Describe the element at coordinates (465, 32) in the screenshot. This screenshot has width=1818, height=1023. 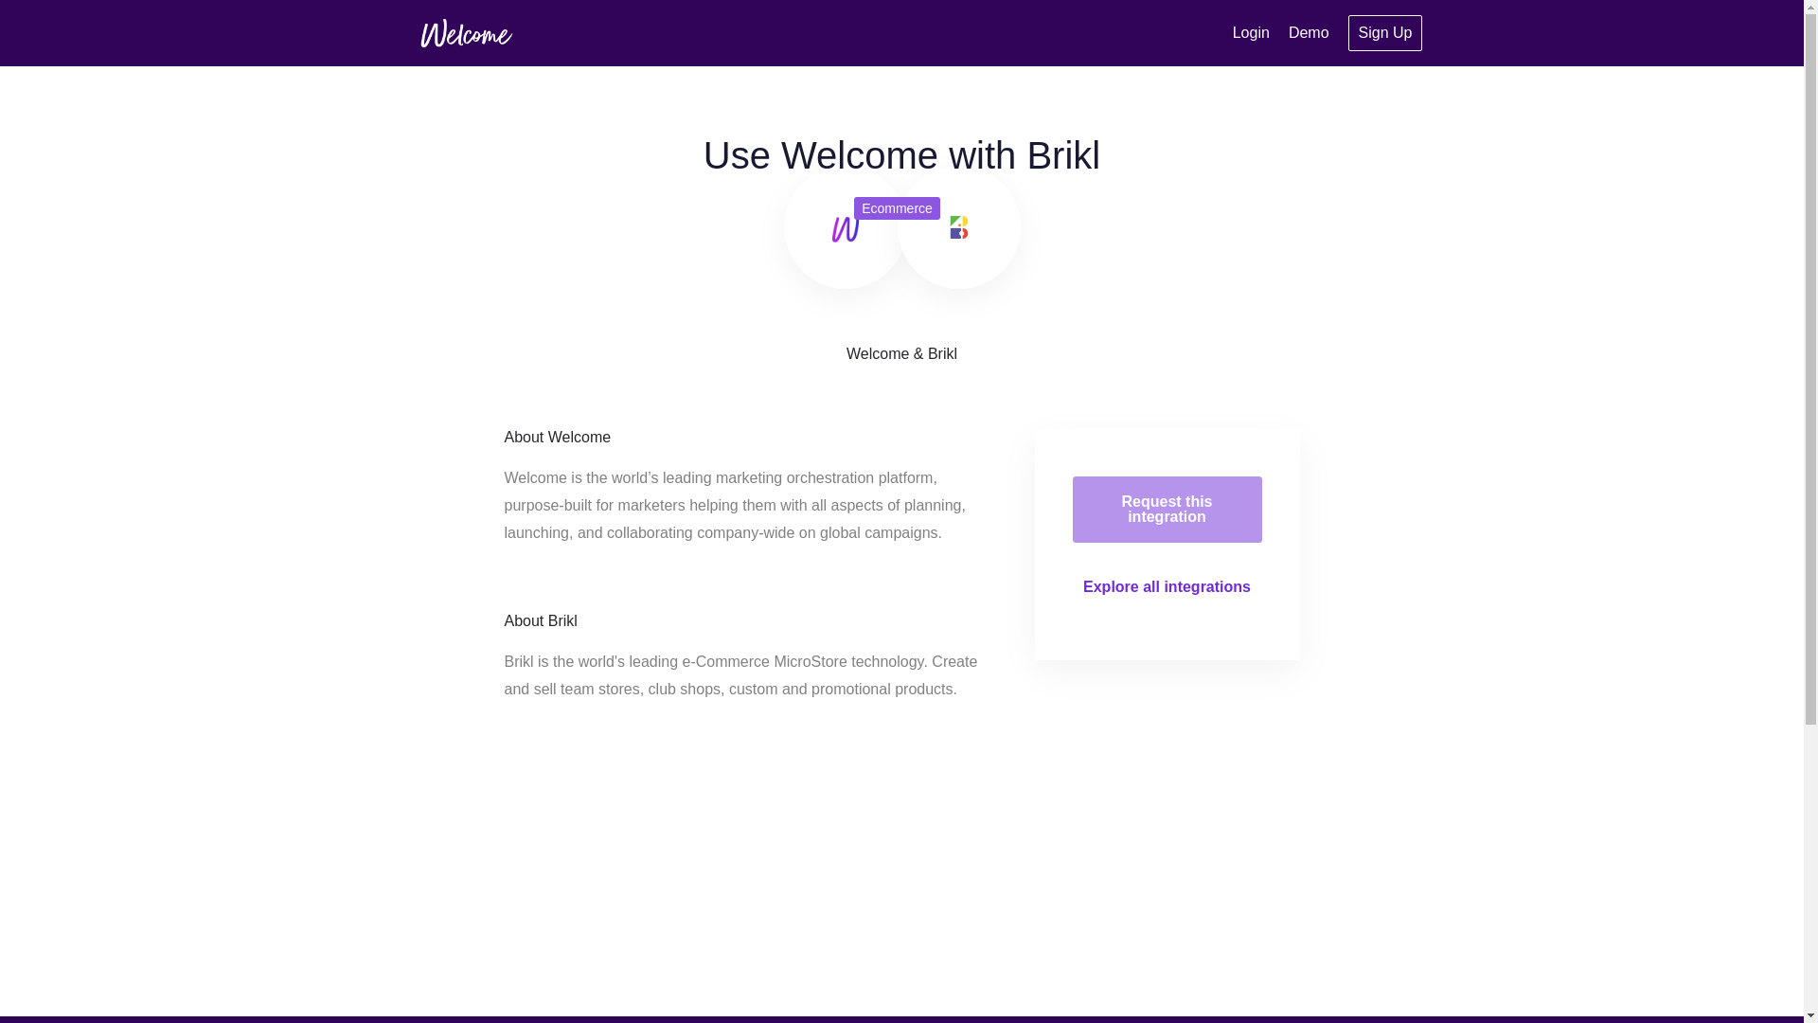
I see `Welcome` at that location.